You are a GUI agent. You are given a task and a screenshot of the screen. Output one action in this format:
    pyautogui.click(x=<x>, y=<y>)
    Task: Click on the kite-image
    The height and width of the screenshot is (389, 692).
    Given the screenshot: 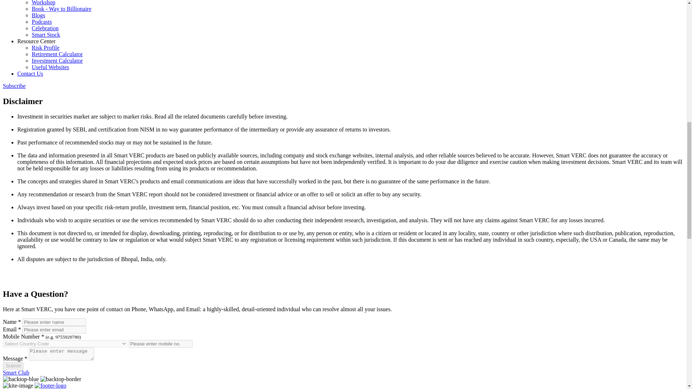 What is the action you would take?
    pyautogui.click(x=18, y=385)
    